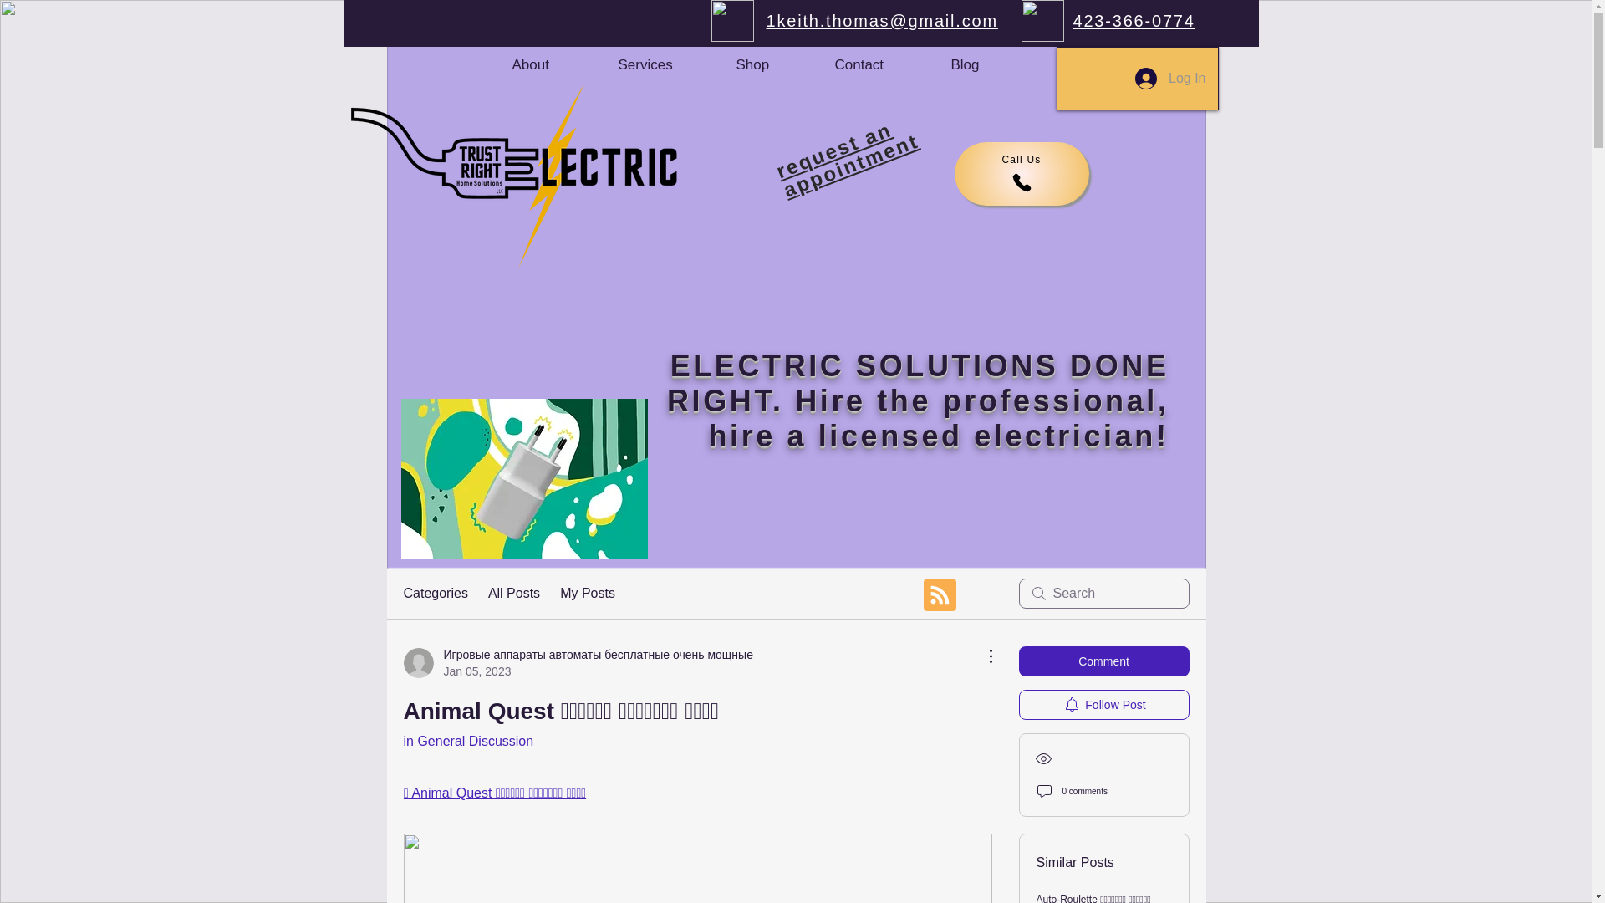  What do you see at coordinates (1103, 704) in the screenshot?
I see `Follow Post` at bounding box center [1103, 704].